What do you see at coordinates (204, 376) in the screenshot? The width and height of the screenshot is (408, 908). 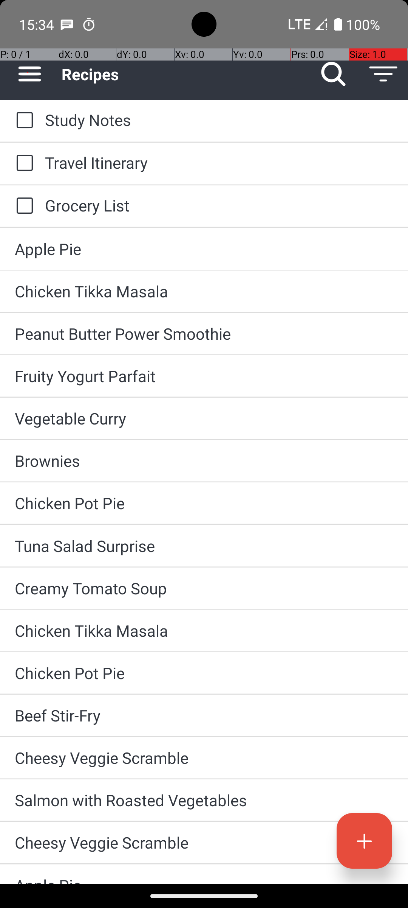 I see `Fruity Yogurt Parfait` at bounding box center [204, 376].